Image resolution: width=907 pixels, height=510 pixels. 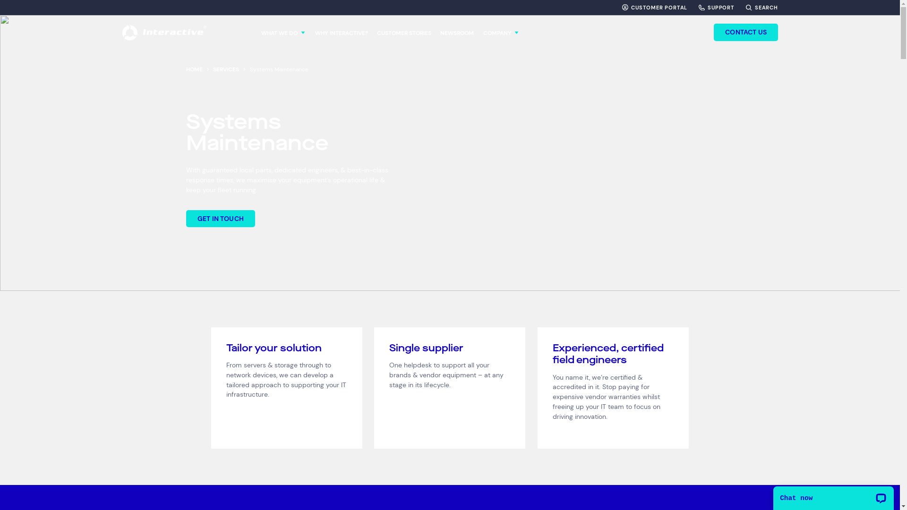 I want to click on WHY INTERACTIVE?, so click(x=342, y=32).